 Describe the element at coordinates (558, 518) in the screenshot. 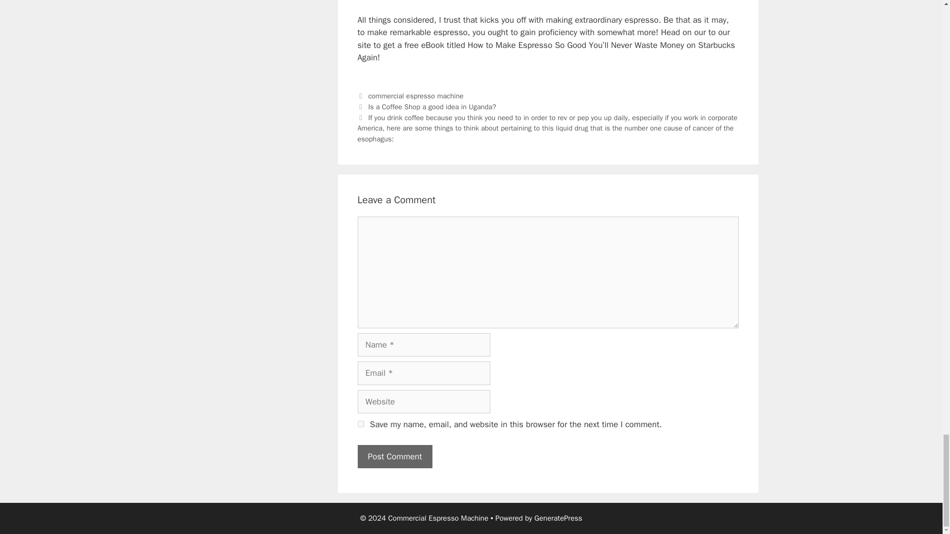

I see `GeneratePress` at that location.